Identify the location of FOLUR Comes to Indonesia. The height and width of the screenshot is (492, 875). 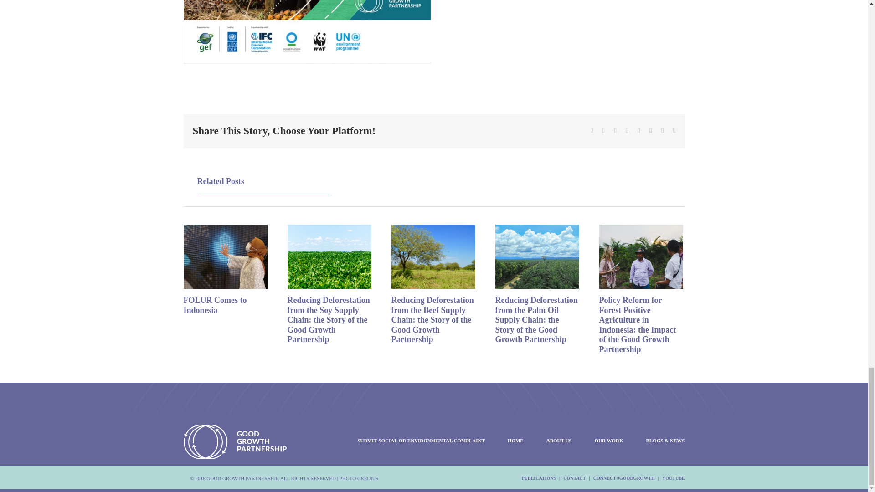
(215, 305).